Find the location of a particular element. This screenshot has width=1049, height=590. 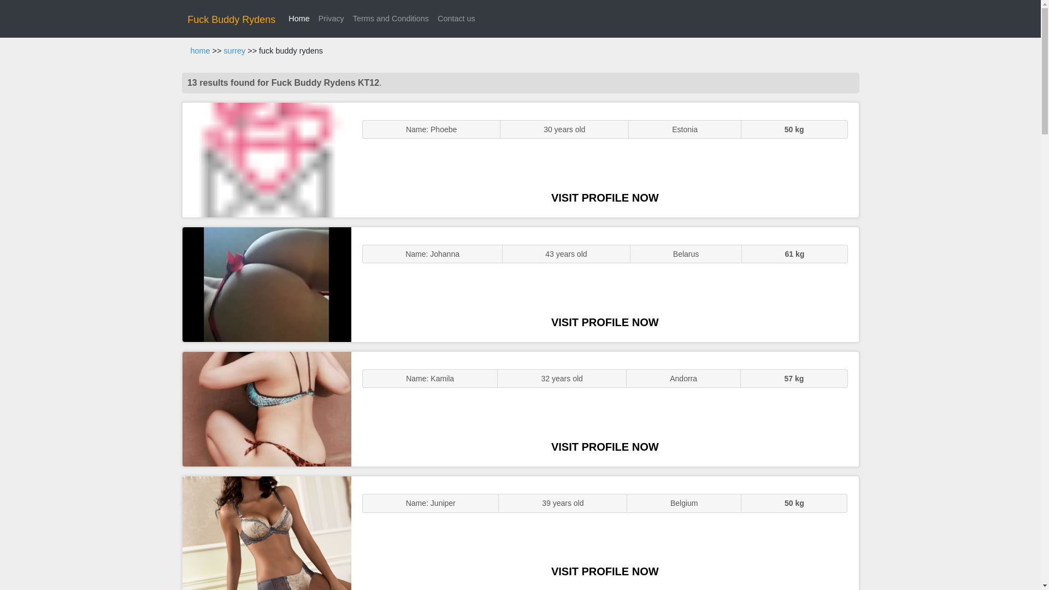

GFE is located at coordinates (267, 284).